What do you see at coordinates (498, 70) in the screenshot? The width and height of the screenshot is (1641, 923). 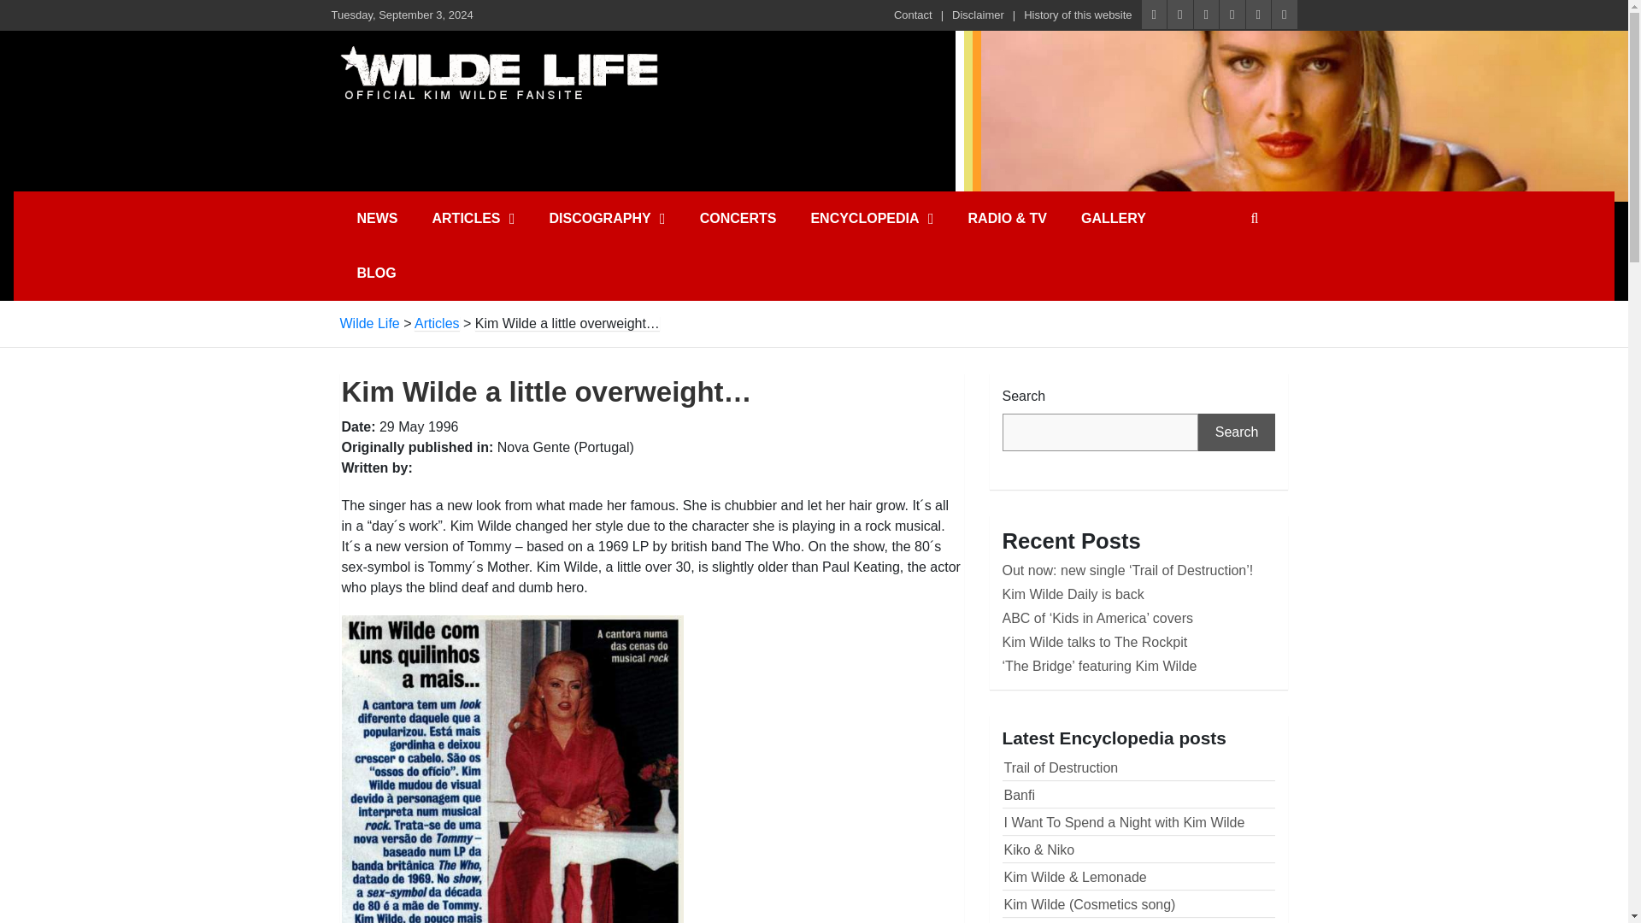 I see `Wilde Life` at bounding box center [498, 70].